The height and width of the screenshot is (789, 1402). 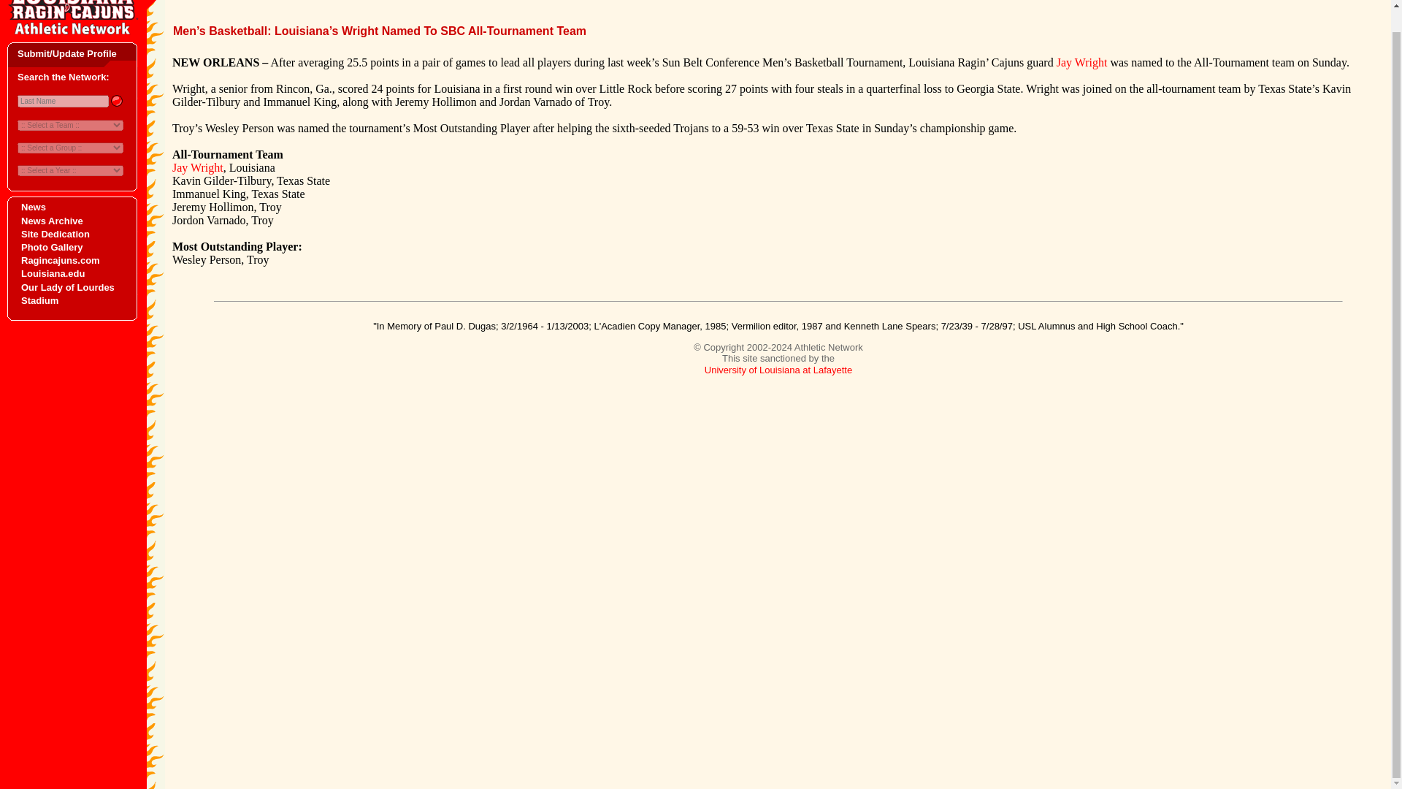 I want to click on Site Dedication, so click(x=55, y=234).